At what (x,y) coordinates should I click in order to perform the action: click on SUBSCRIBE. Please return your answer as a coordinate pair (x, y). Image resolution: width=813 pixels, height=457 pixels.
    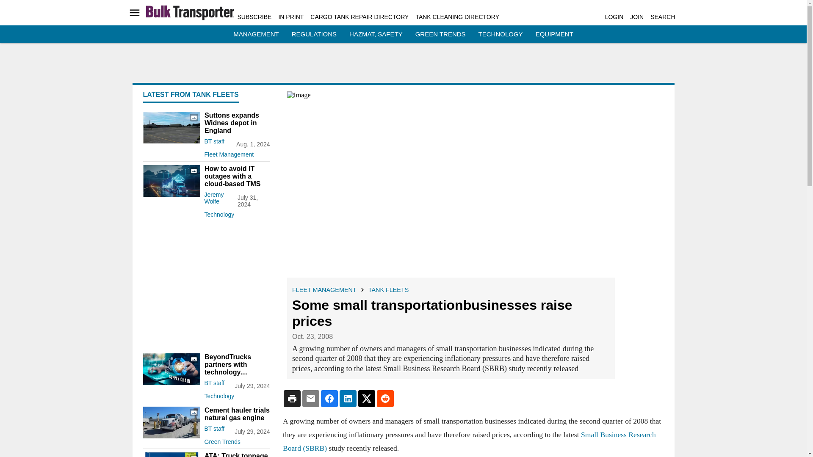
    Looking at the image, I should click on (254, 17).